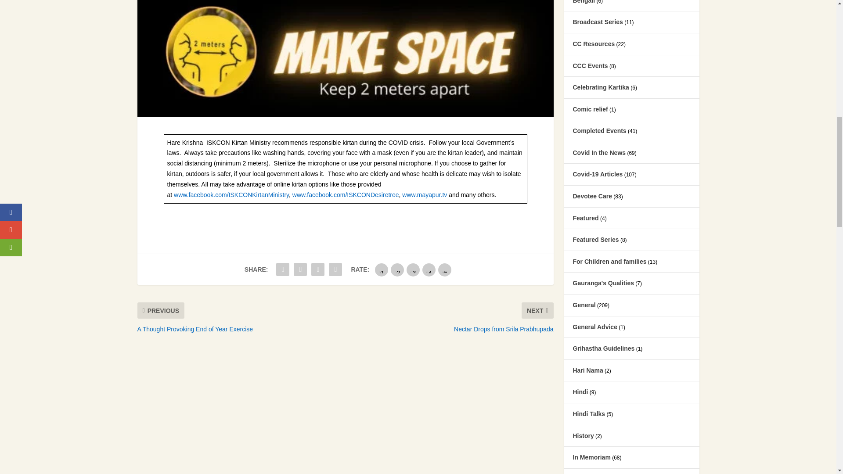 This screenshot has width=843, height=474. What do you see at coordinates (413, 269) in the screenshot?
I see `regular` at bounding box center [413, 269].